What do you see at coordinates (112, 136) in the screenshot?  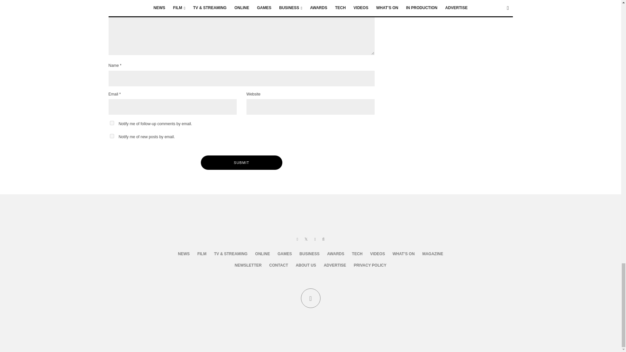 I see `subscribe` at bounding box center [112, 136].